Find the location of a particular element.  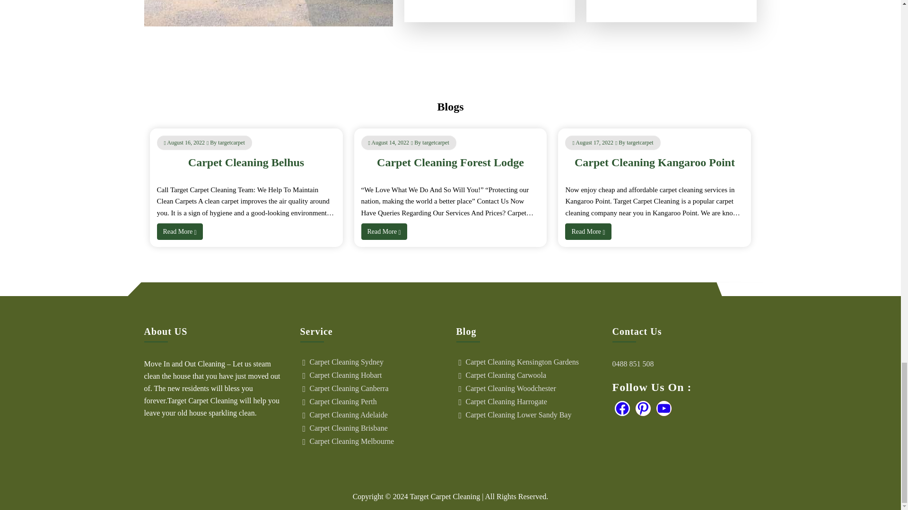

Carpet Cleaning Adelaide is located at coordinates (377, 415).